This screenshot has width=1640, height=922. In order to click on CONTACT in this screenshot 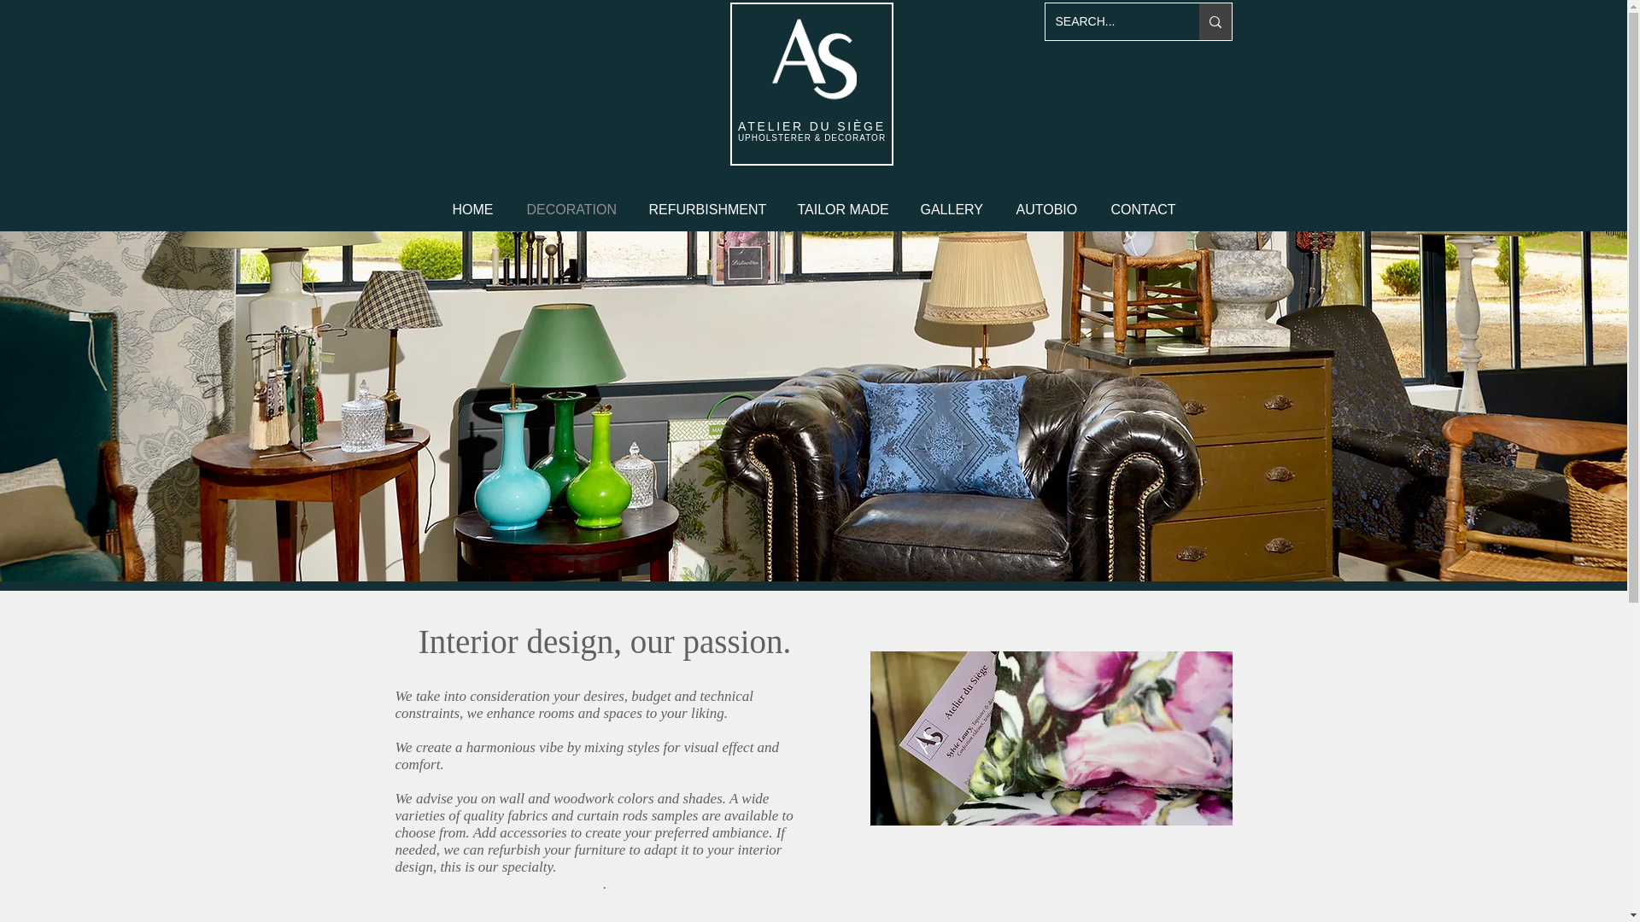, I will do `click(1143, 207)`.